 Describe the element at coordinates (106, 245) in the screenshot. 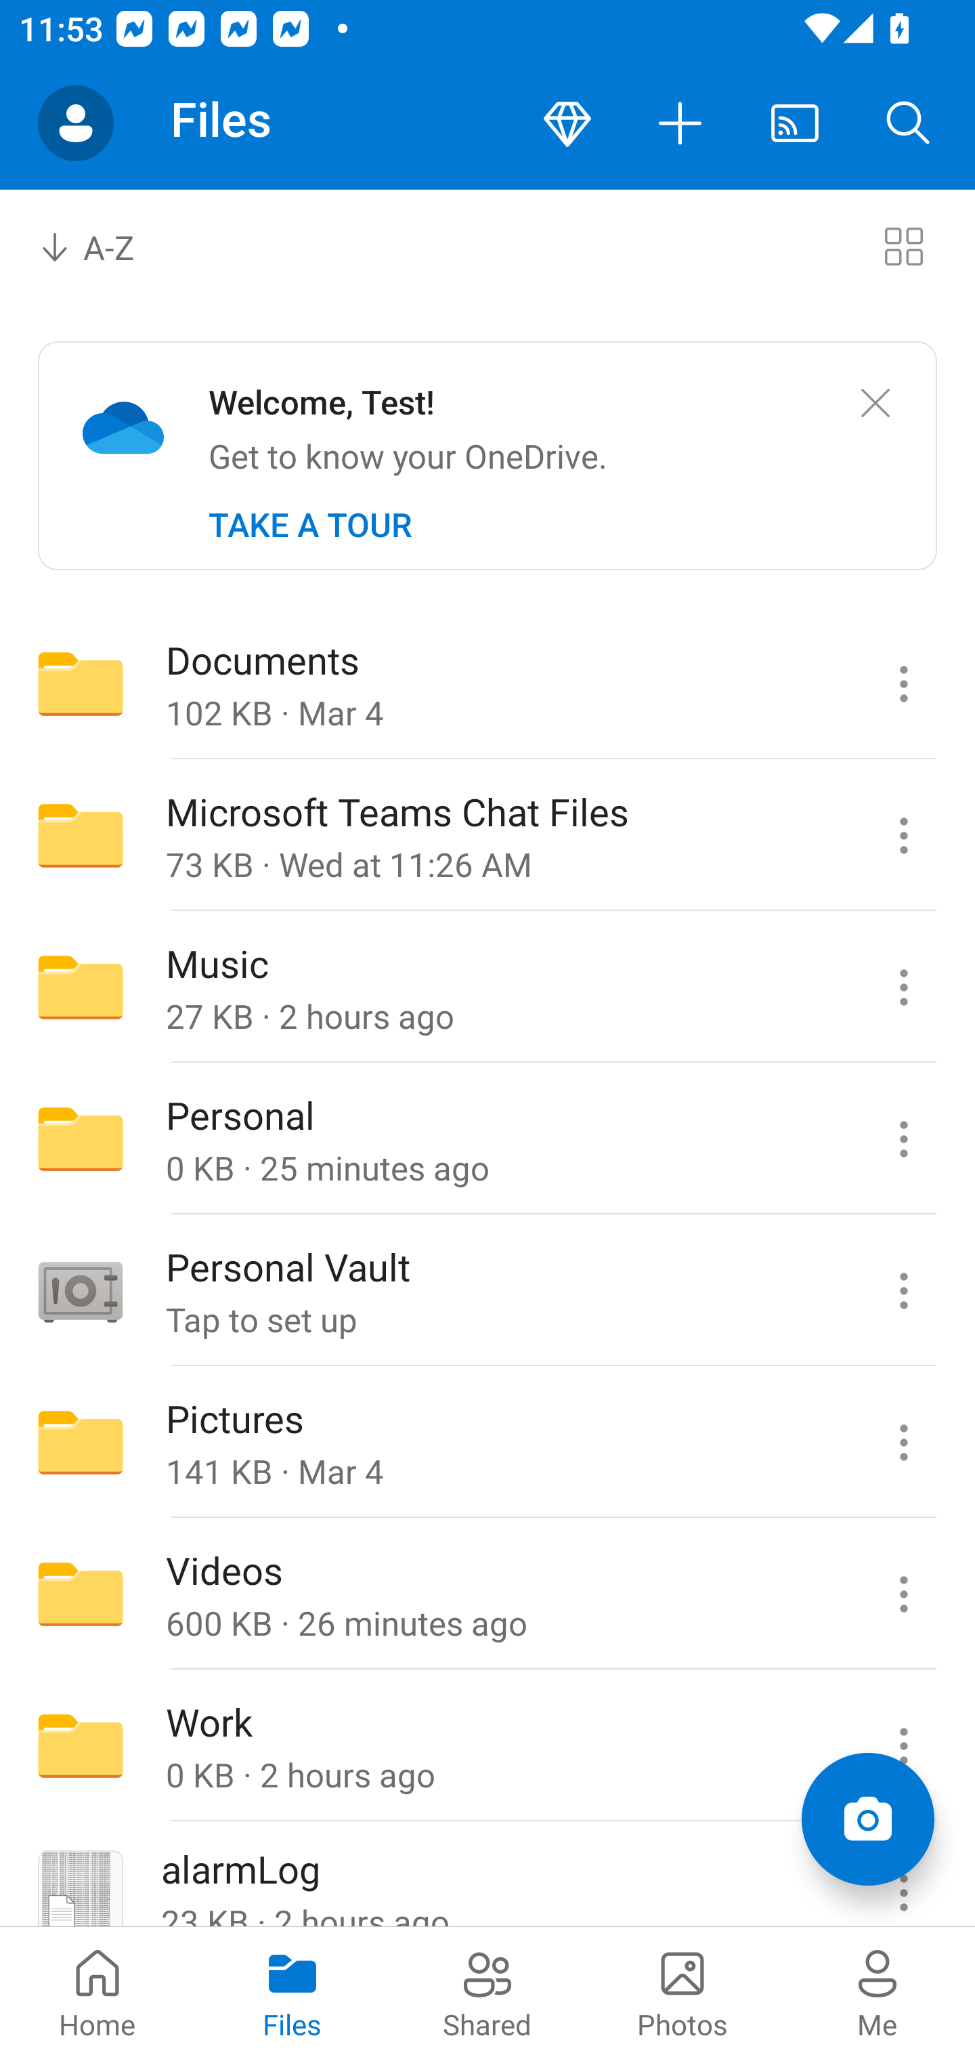

I see `A-Z Sort by combo box, sort by name, A to Z` at that location.